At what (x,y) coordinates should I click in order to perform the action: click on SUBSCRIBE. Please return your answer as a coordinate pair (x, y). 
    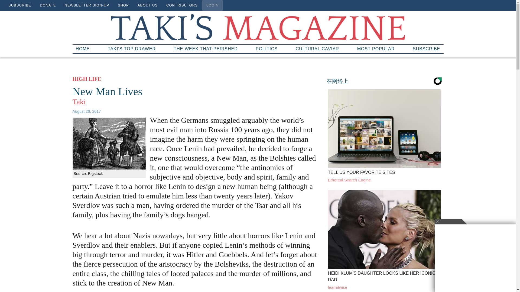
    Looking at the image, I should click on (19, 5).